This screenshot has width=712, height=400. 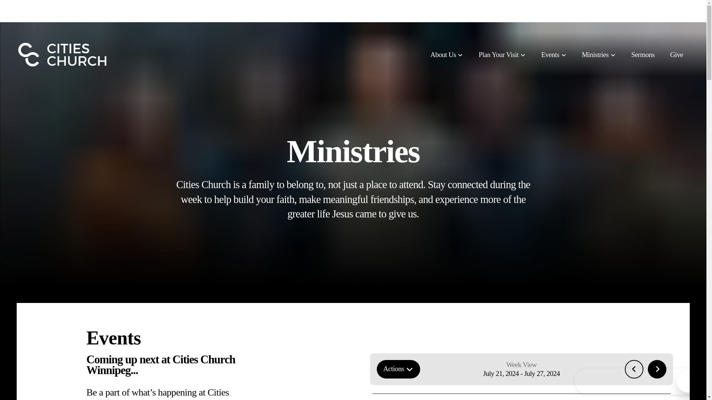 I want to click on Plan Your Visit, so click(x=502, y=54).